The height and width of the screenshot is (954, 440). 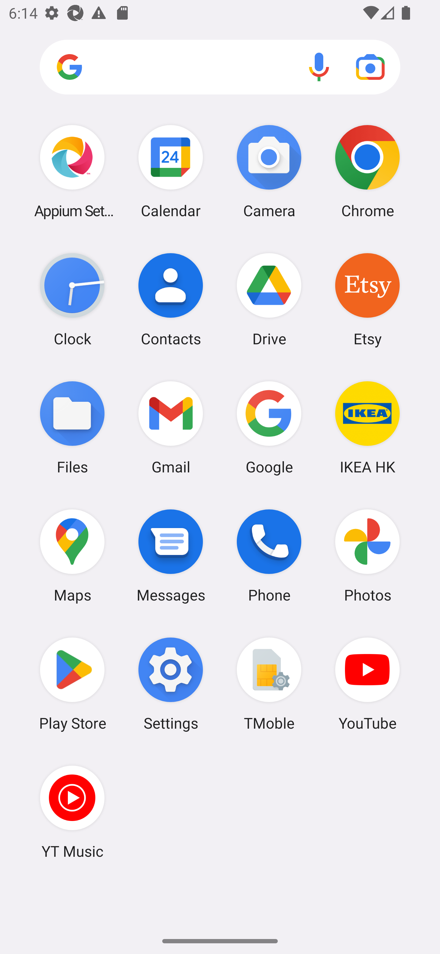 I want to click on Appium Settings, so click(x=72, y=171).